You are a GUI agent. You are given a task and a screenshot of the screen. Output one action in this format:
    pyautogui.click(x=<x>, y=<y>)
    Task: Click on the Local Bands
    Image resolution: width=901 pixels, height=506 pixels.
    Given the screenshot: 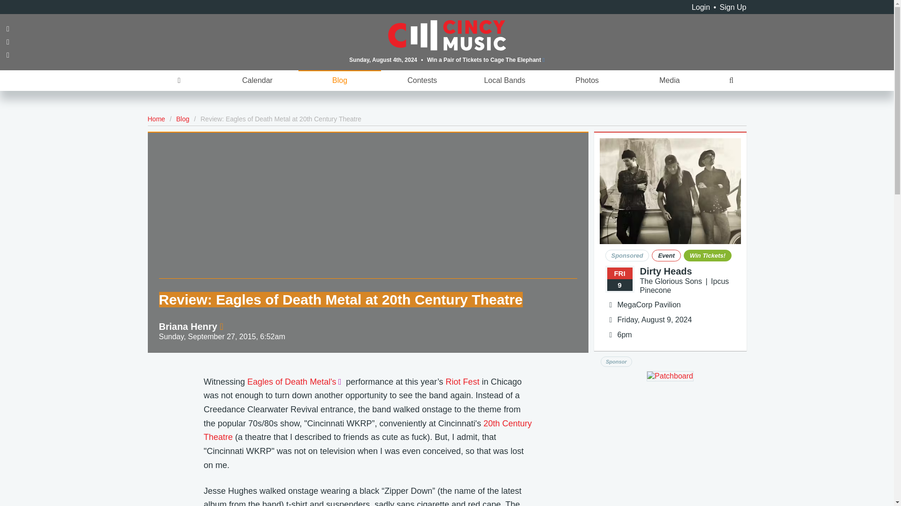 What is the action you would take?
    pyautogui.click(x=505, y=81)
    